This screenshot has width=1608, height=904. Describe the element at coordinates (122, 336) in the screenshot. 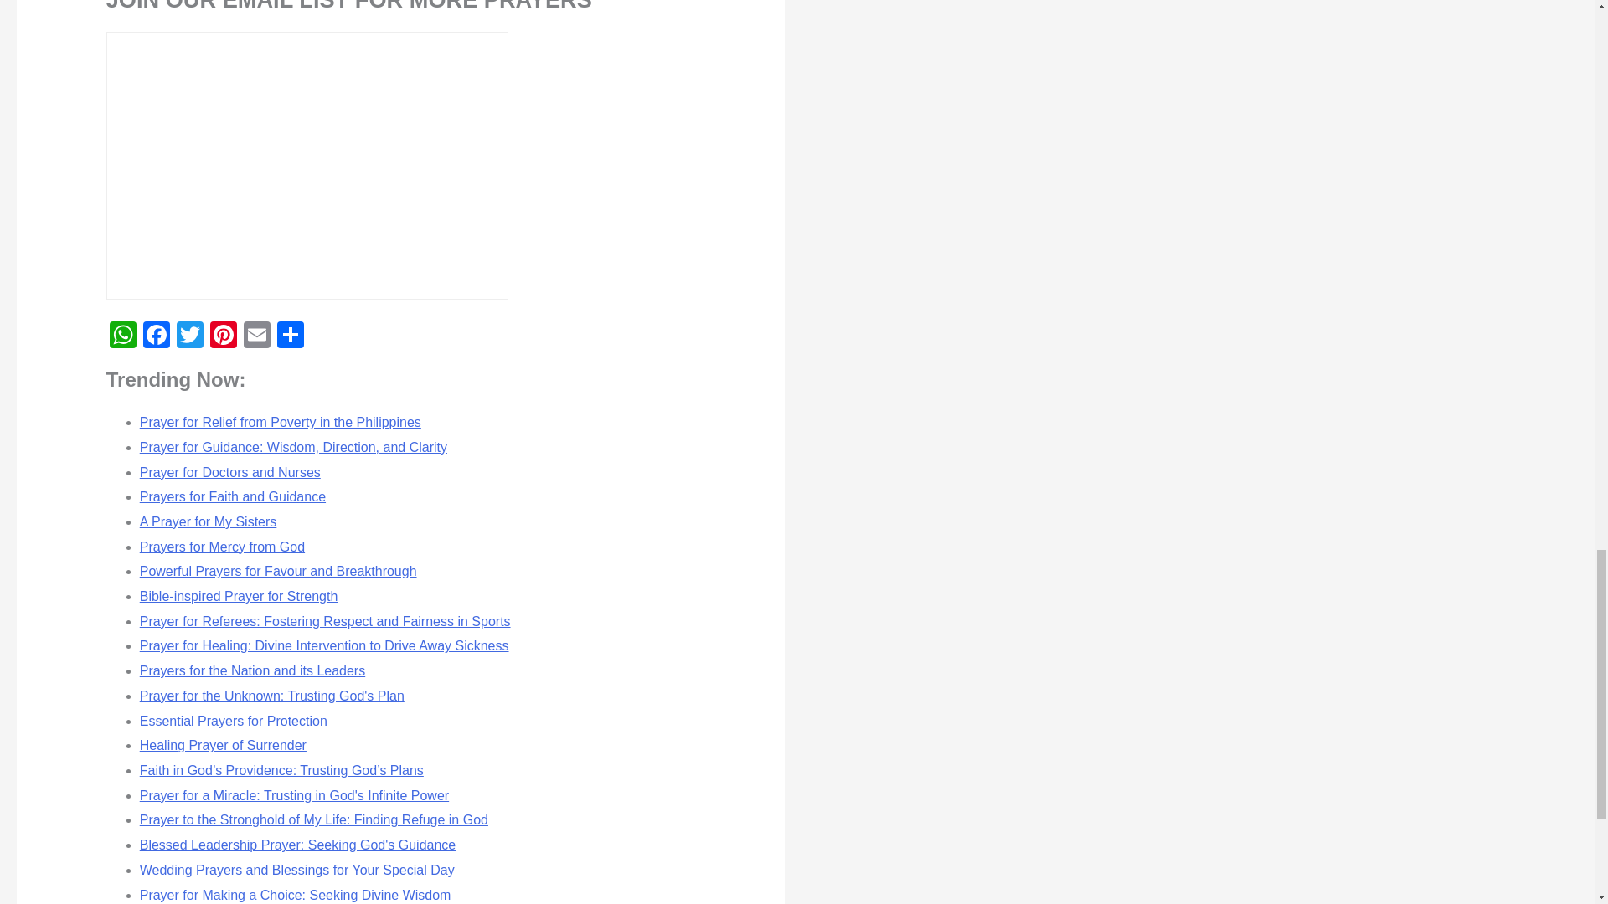

I see `WhatsApp` at that location.